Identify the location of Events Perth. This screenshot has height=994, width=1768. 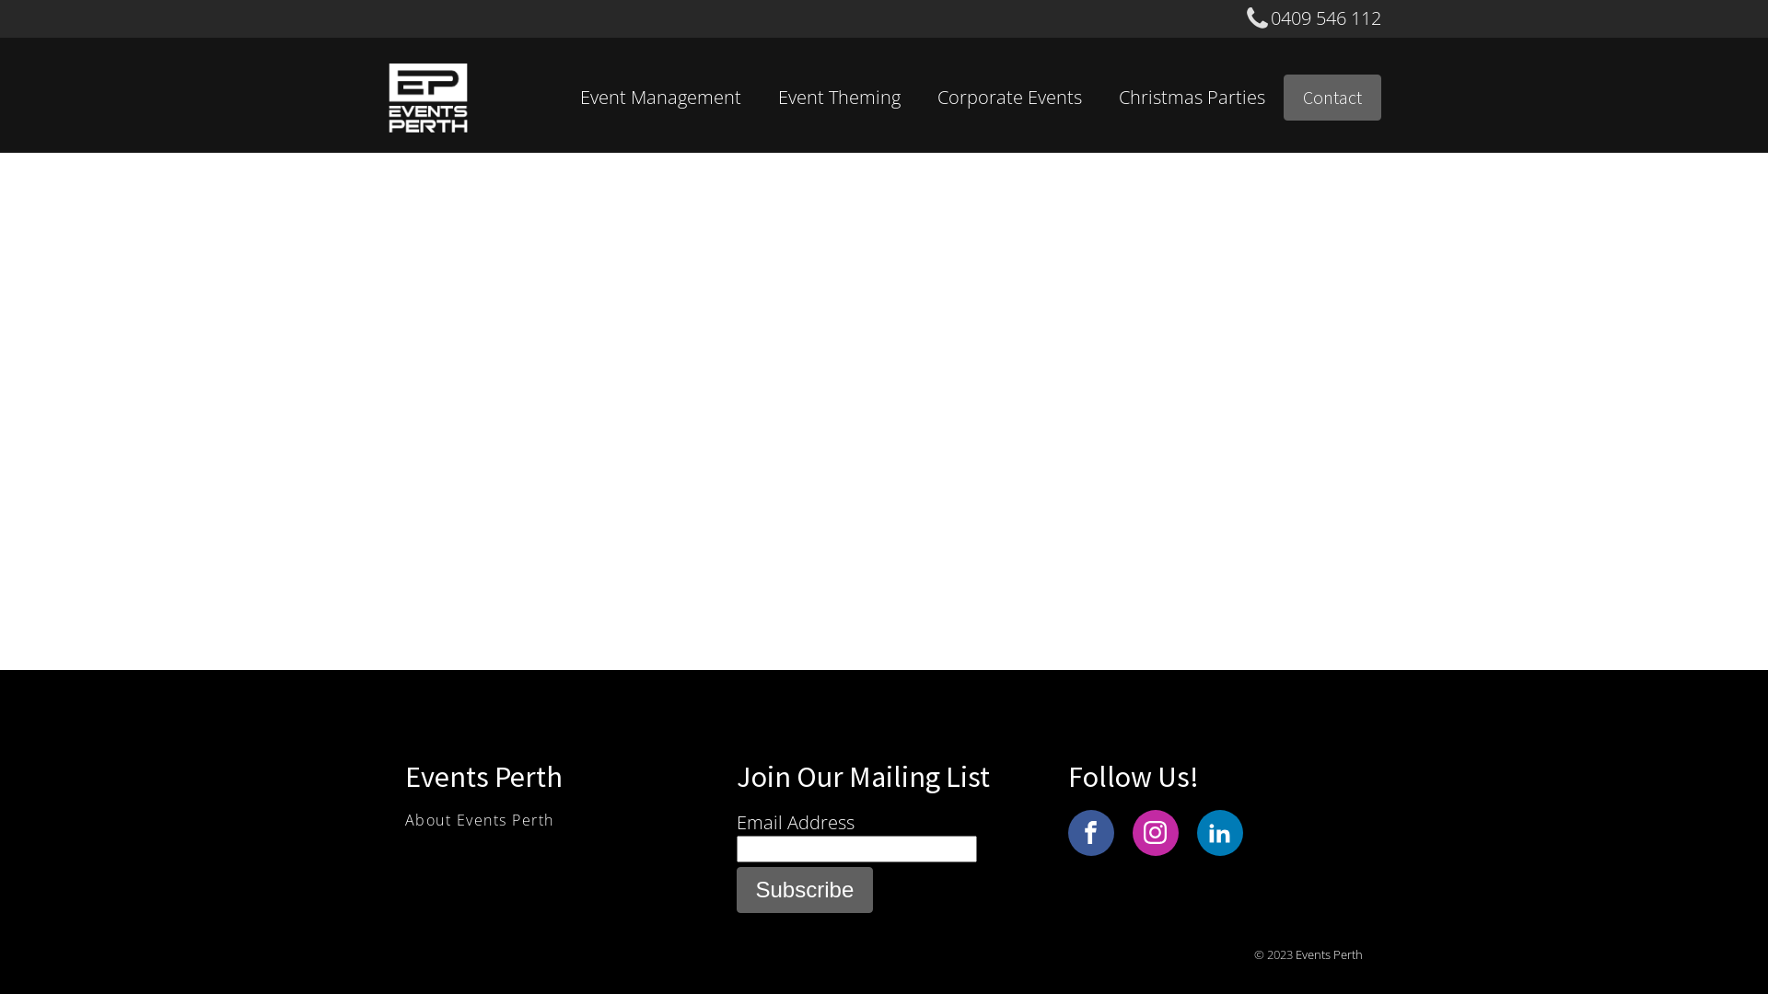
(1330, 954).